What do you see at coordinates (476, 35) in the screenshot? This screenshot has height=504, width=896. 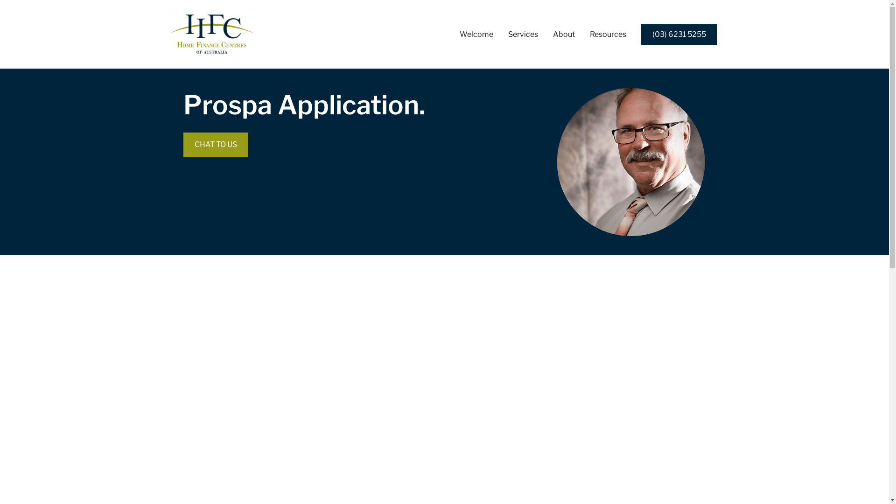 I see `Welcome` at bounding box center [476, 35].